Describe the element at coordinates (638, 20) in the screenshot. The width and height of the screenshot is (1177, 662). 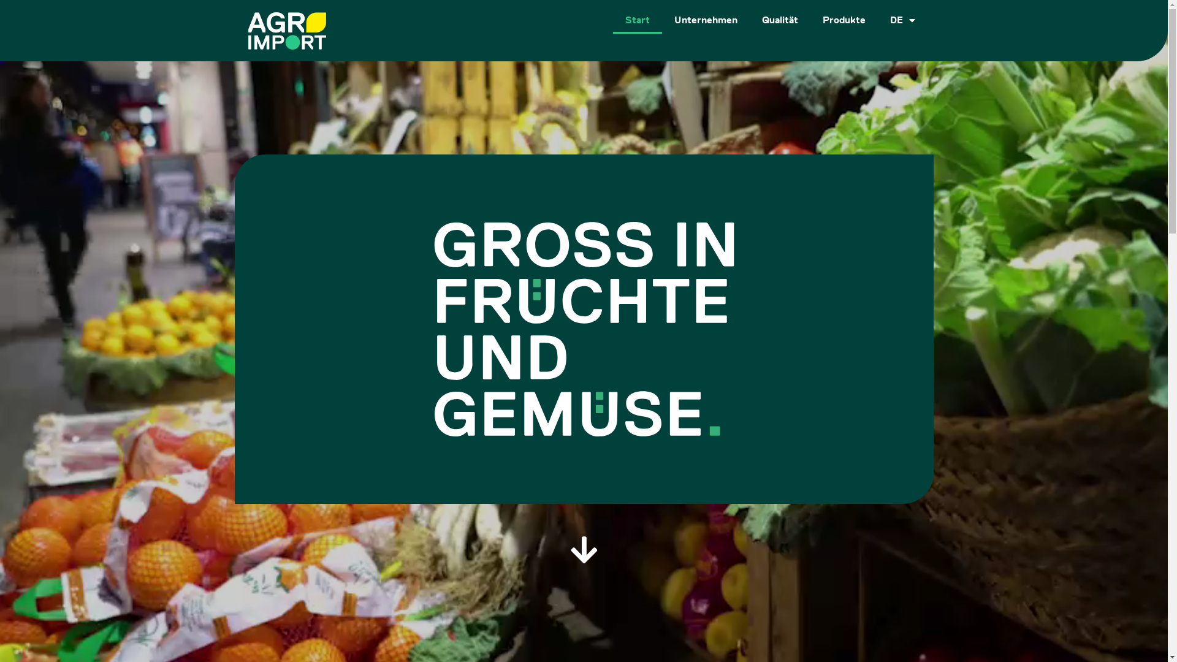
I see `Start` at that location.